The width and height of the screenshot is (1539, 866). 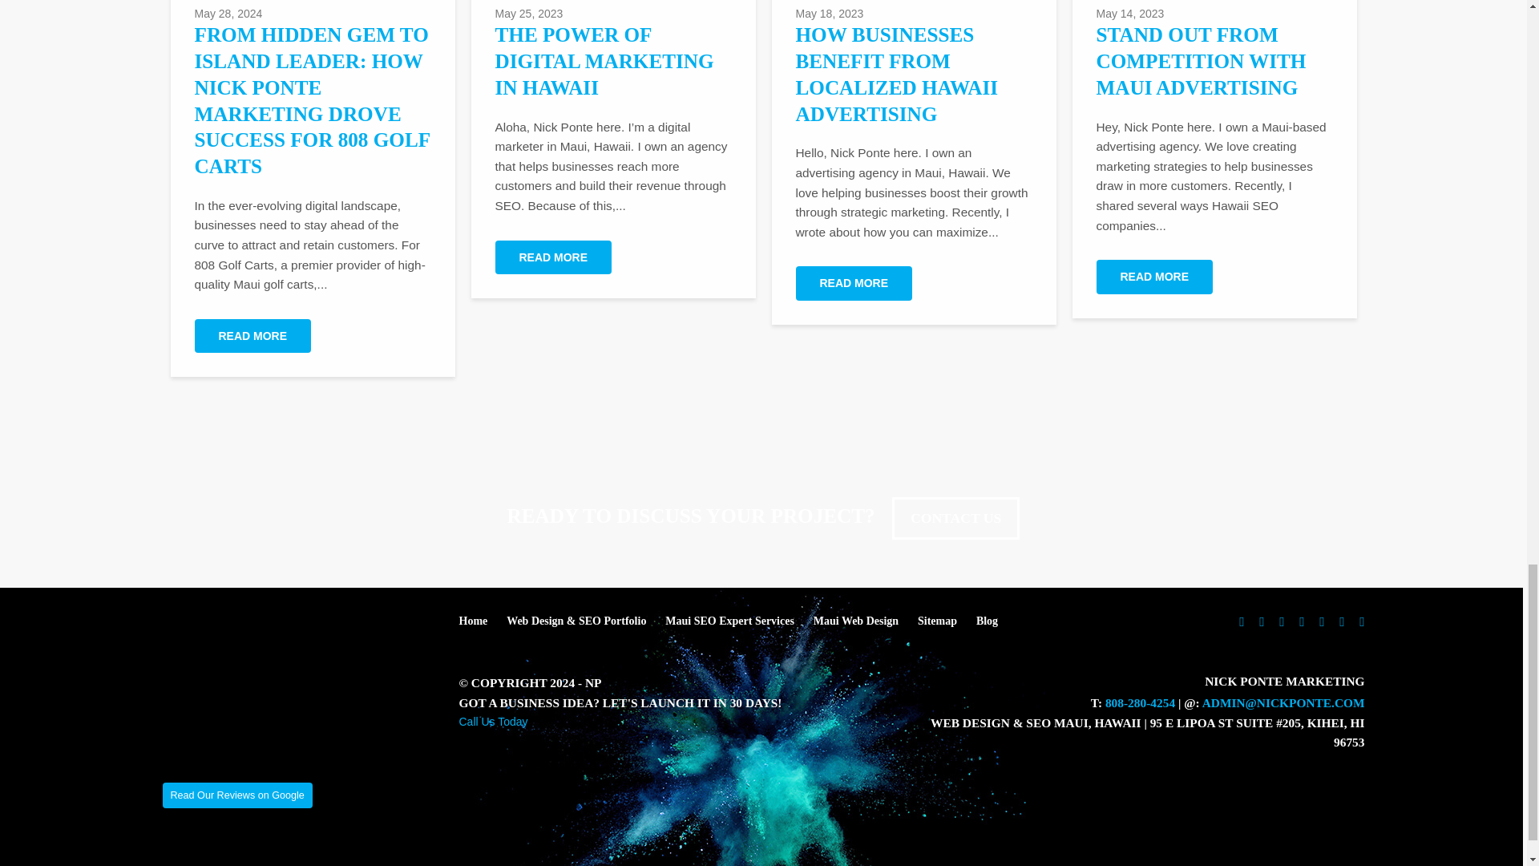 What do you see at coordinates (1201, 61) in the screenshot?
I see `STAND OUT FROM COMPETITION WITH MAUI ADVERTISING` at bounding box center [1201, 61].